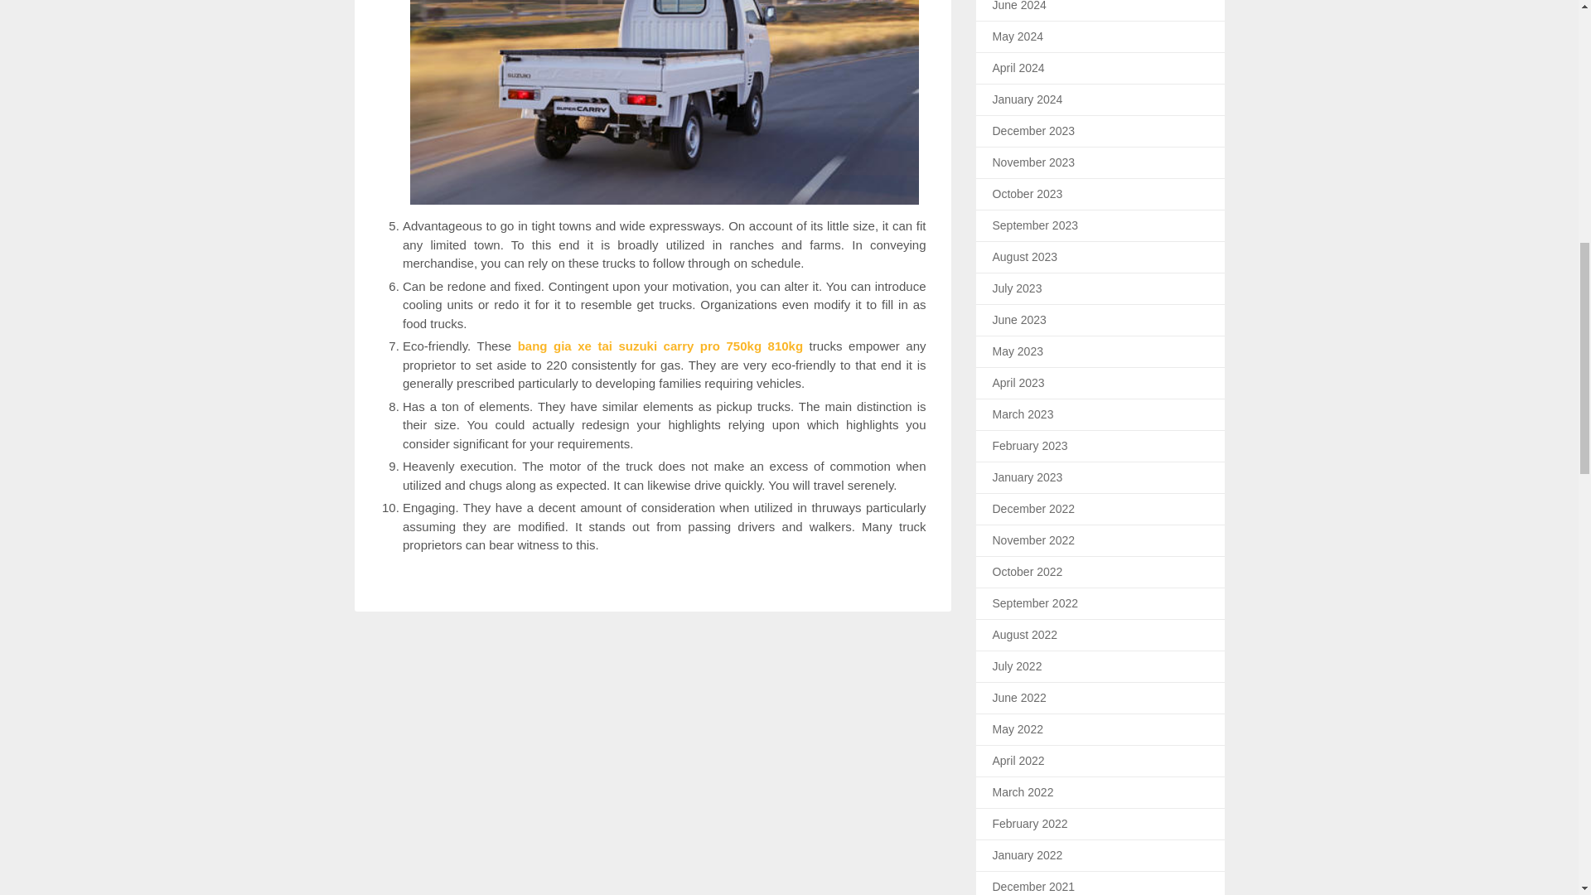 The image size is (1591, 895). I want to click on February 2023, so click(1030, 446).